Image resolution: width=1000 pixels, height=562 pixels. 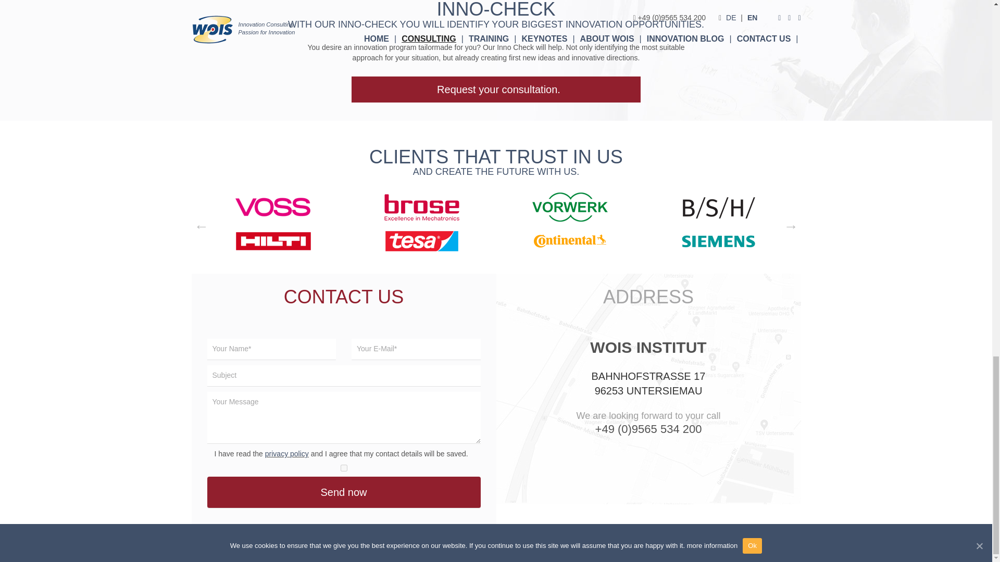 What do you see at coordinates (322, 541) in the screenshot?
I see `Imprint` at bounding box center [322, 541].